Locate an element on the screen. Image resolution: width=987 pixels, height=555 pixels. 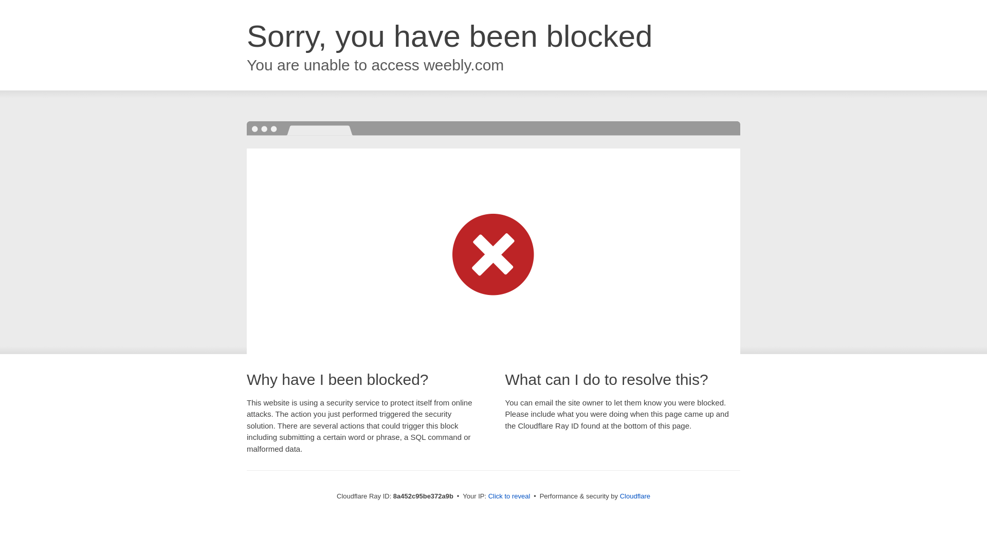
Click to reveal is located at coordinates (509, 496).